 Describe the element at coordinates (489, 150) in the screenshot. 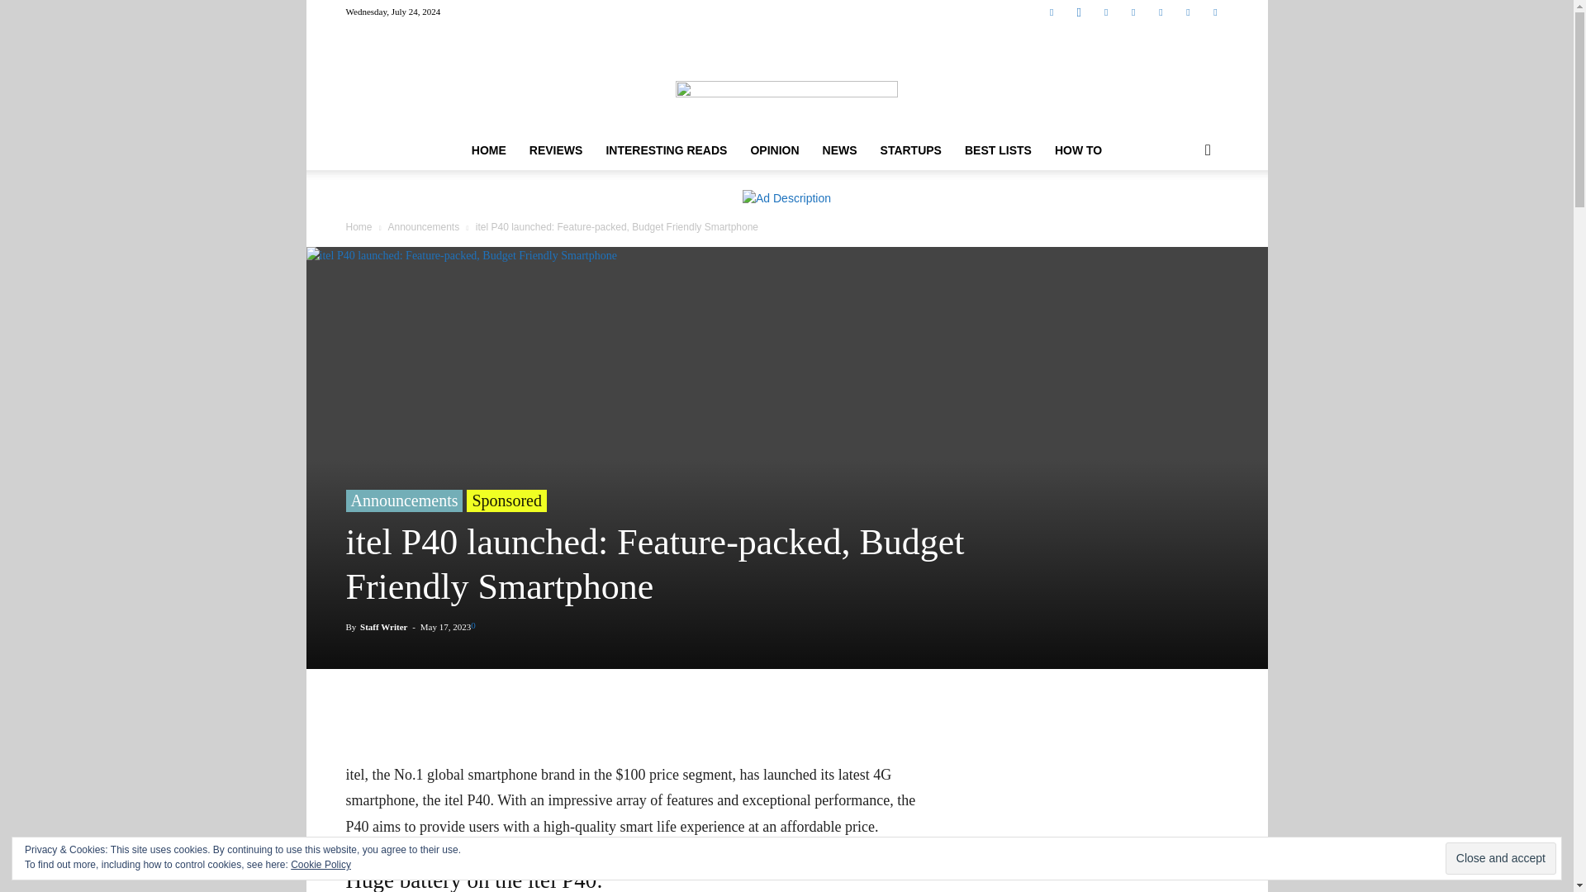

I see `HOME` at that location.